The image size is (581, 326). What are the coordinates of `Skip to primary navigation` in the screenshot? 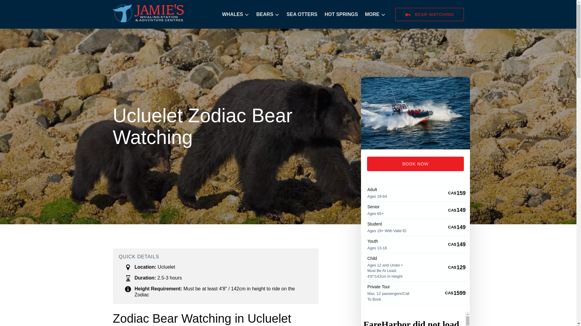 It's located at (31, 6).